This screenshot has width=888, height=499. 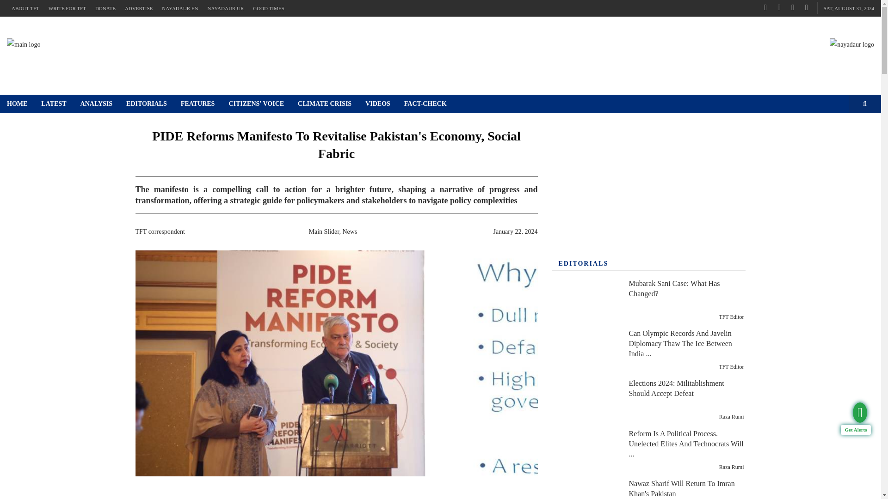 What do you see at coordinates (585, 489) in the screenshot?
I see `Nawaz Sharif Will Return To Imran Khan's Pakistan` at bounding box center [585, 489].